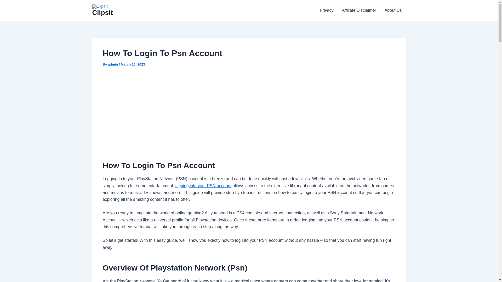  What do you see at coordinates (203, 186) in the screenshot?
I see `signing into your PSN account` at bounding box center [203, 186].